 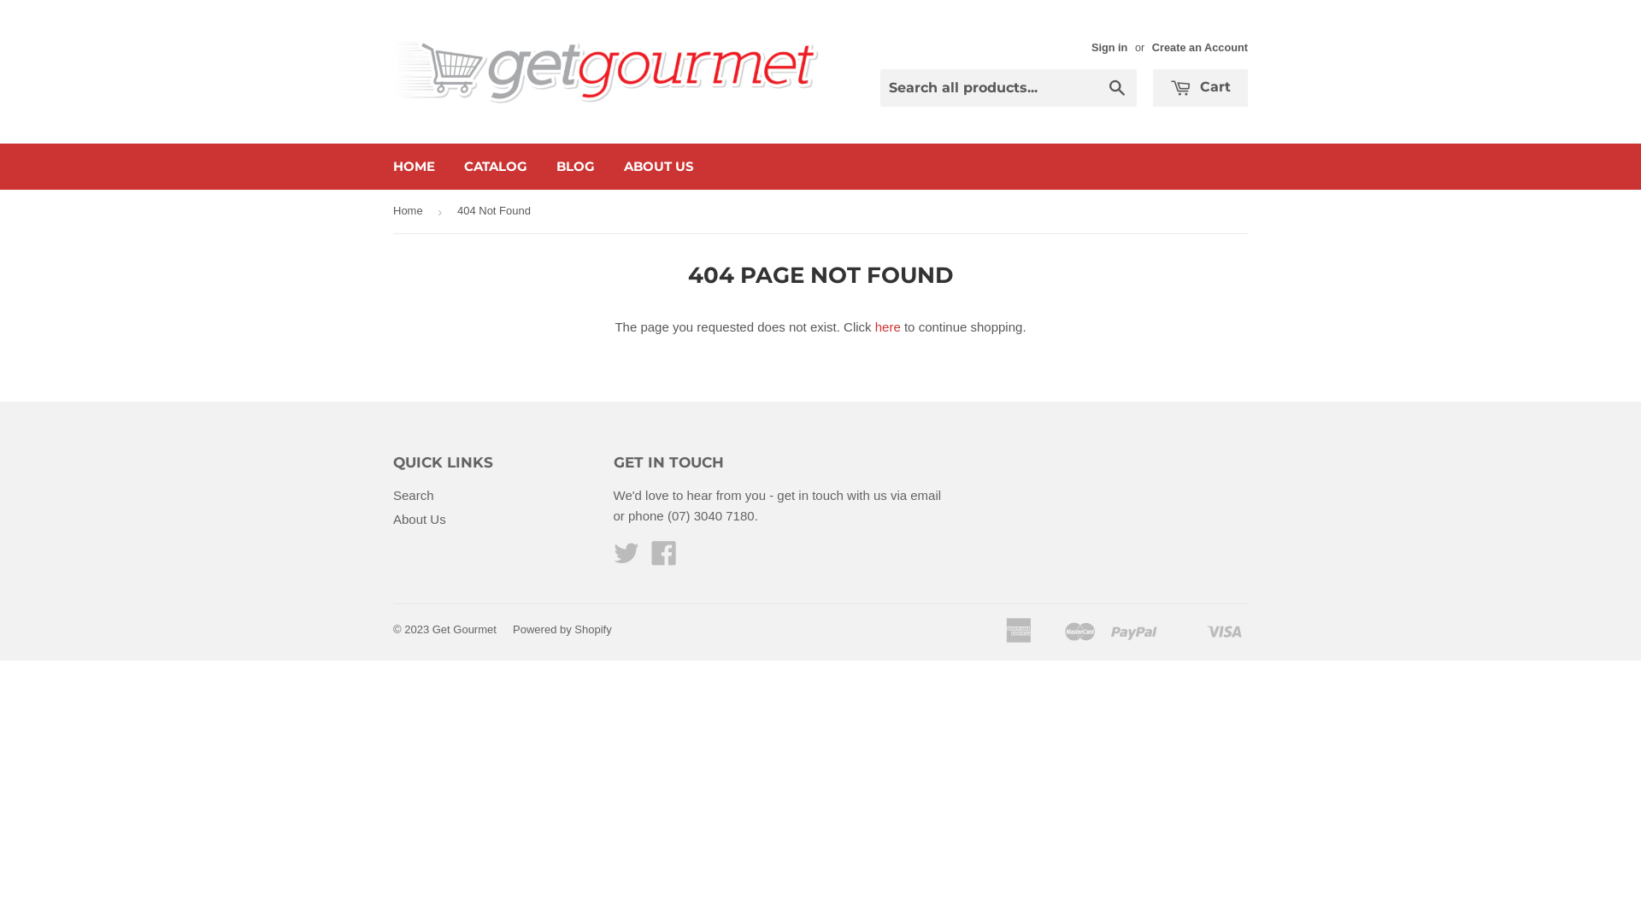 What do you see at coordinates (576, 167) in the screenshot?
I see `BLOG` at bounding box center [576, 167].